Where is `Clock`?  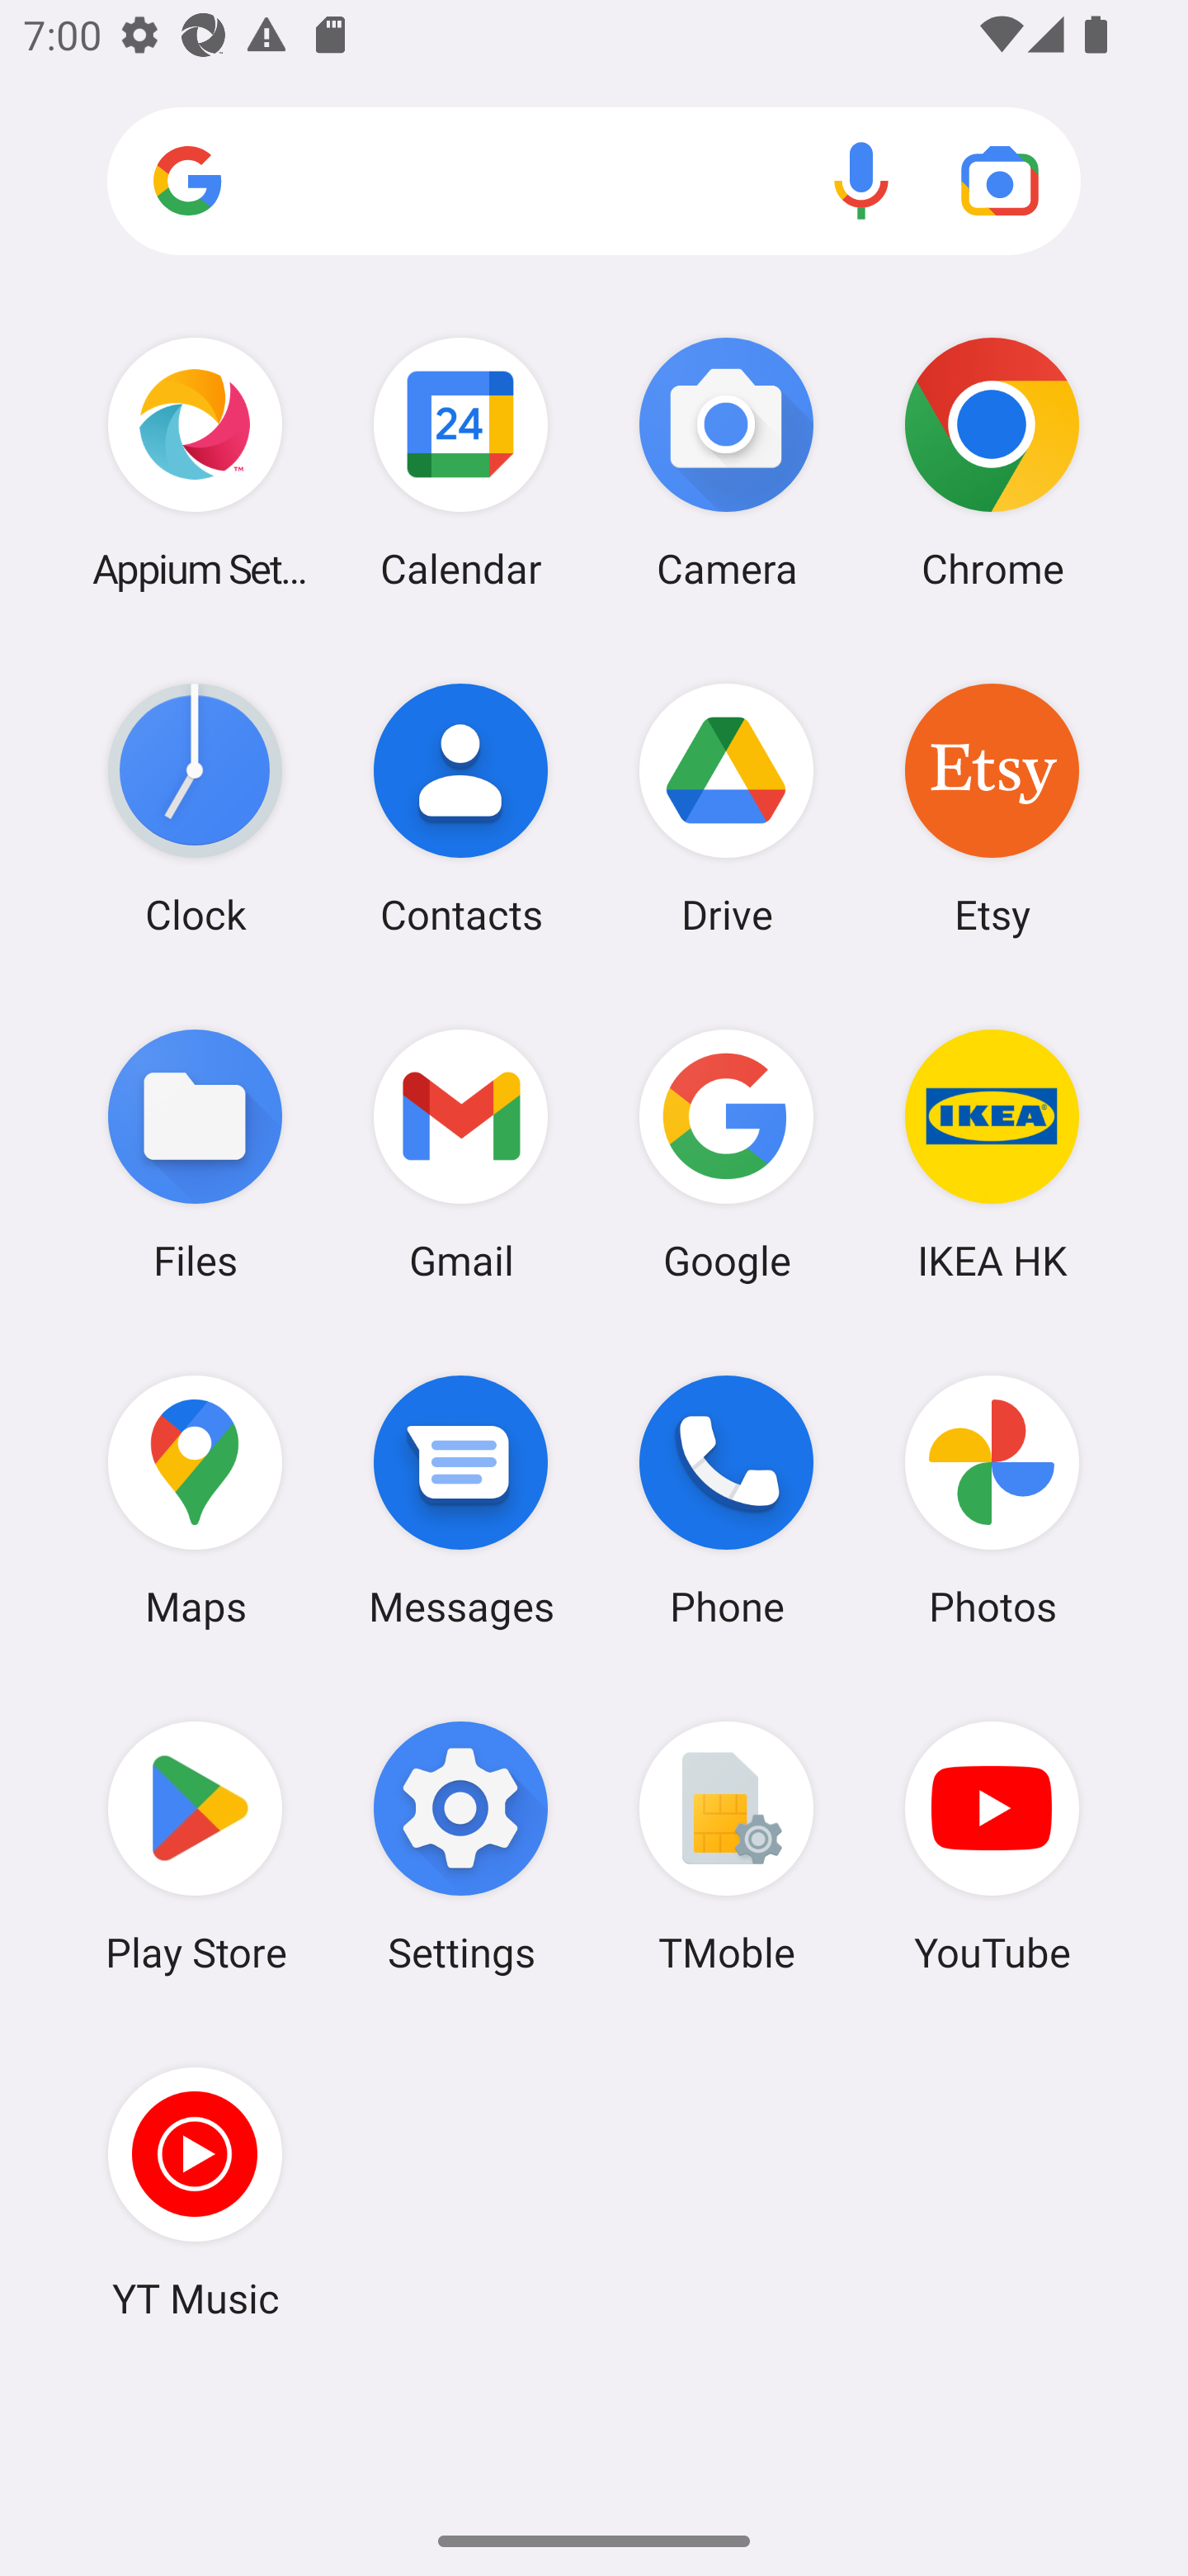 Clock is located at coordinates (195, 808).